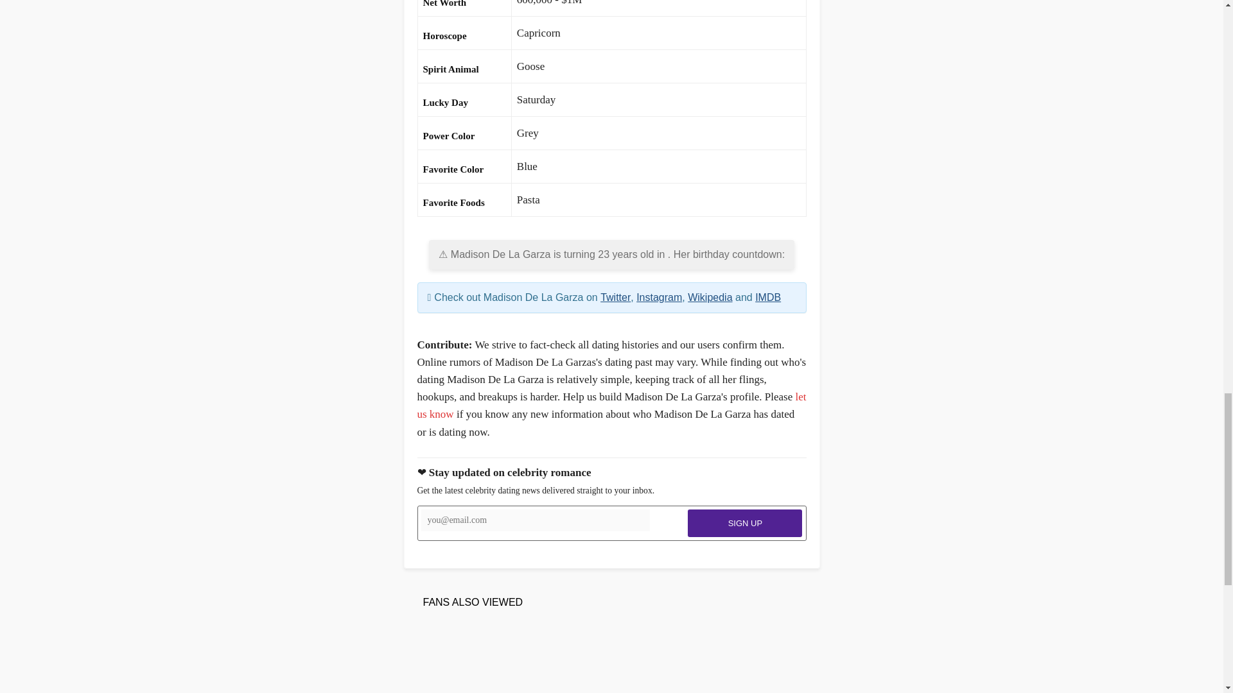 The height and width of the screenshot is (693, 1233). What do you see at coordinates (611, 406) in the screenshot?
I see `let us know` at bounding box center [611, 406].